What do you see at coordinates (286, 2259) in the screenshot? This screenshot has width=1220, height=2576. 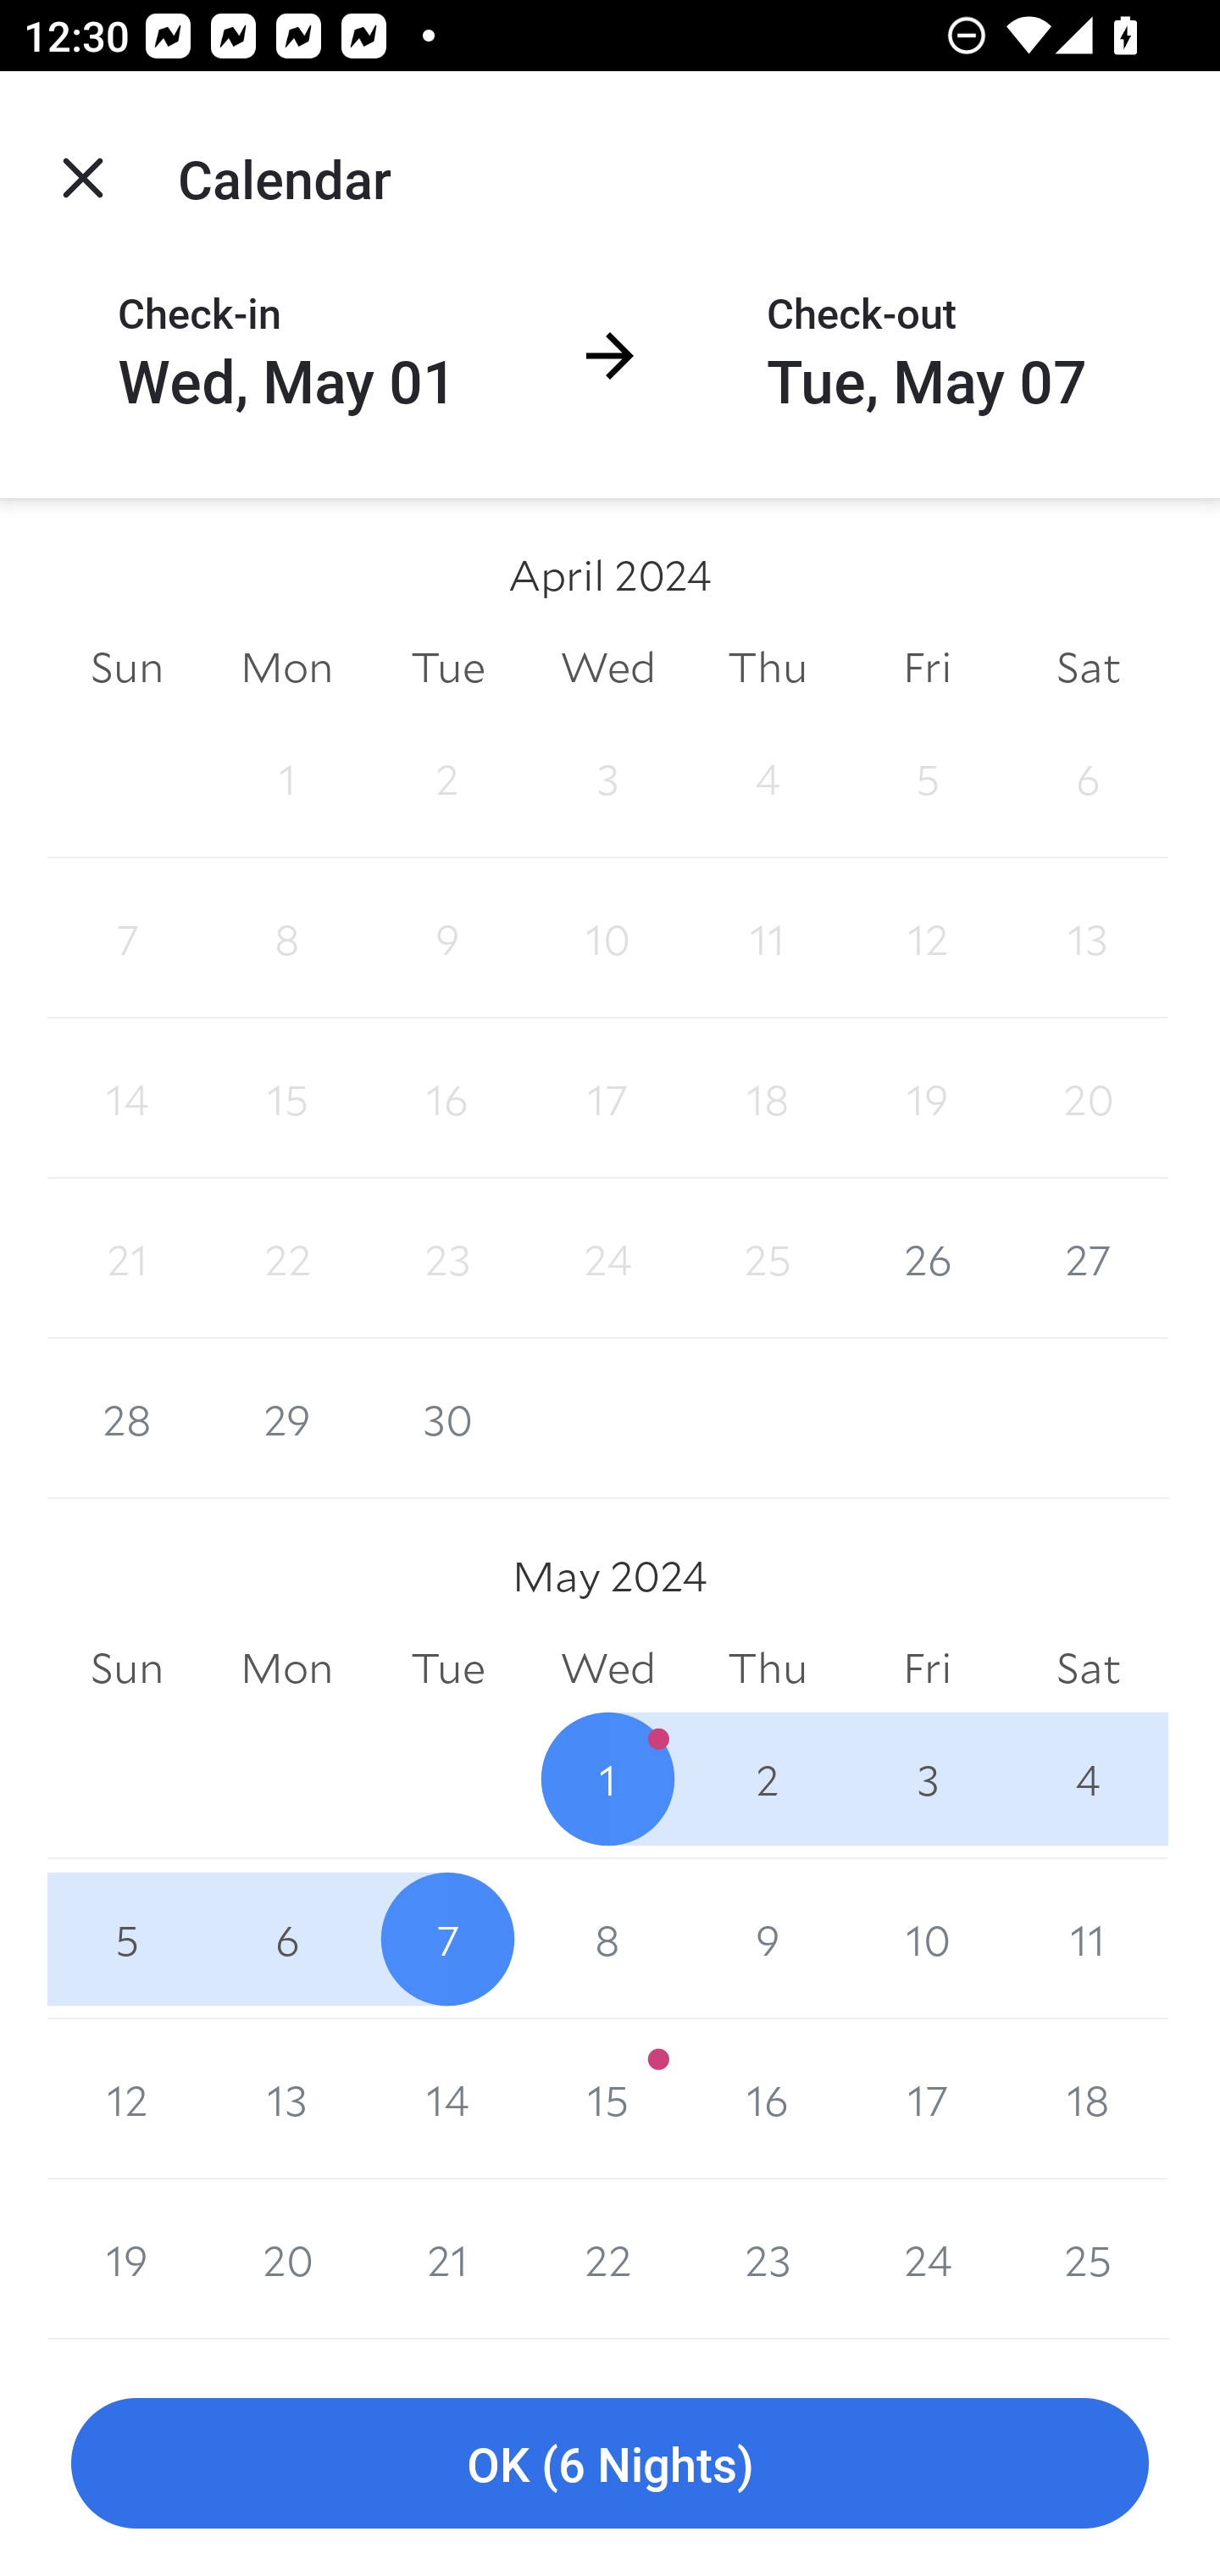 I see `20 20 May 2024` at bounding box center [286, 2259].